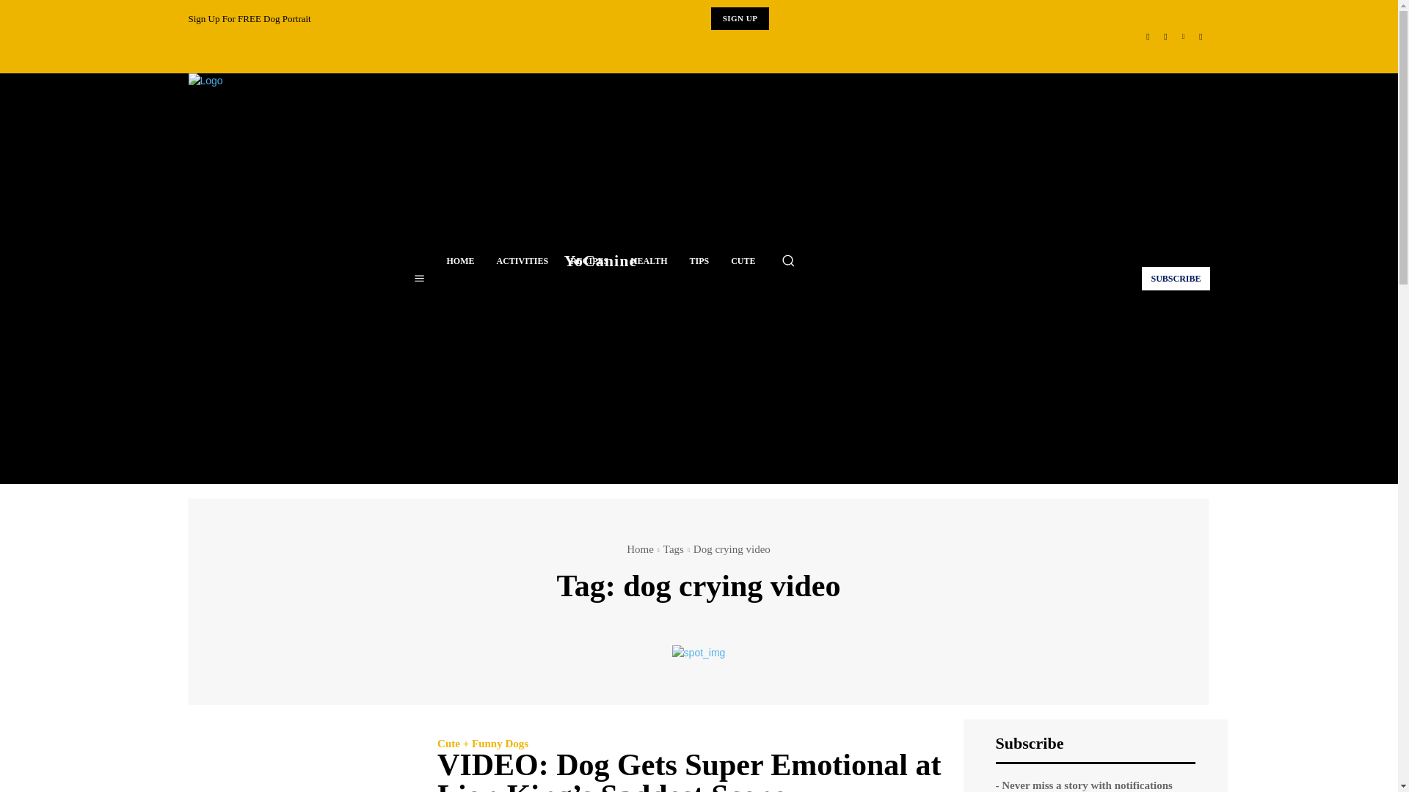  What do you see at coordinates (740, 18) in the screenshot?
I see `SIGN UP` at bounding box center [740, 18].